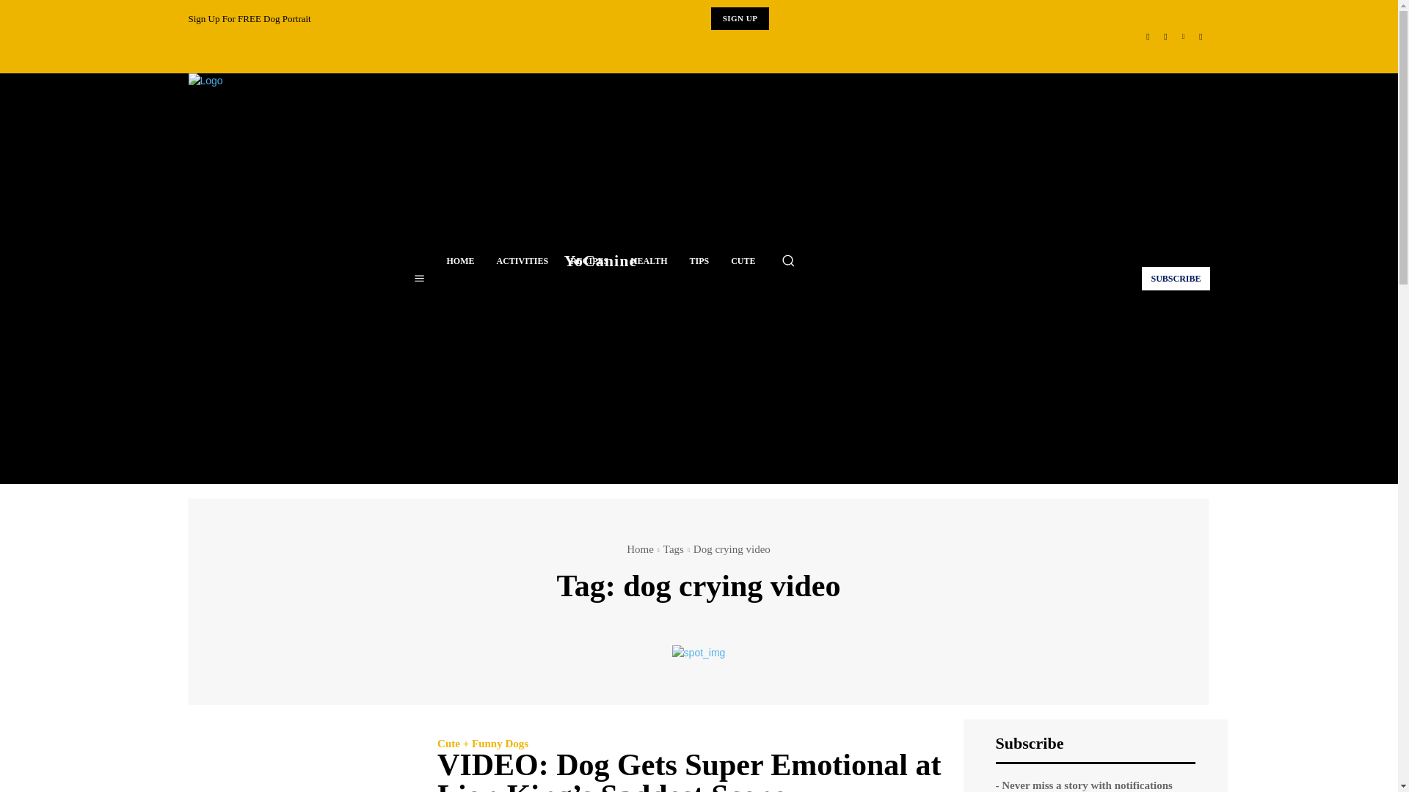  What do you see at coordinates (740, 18) in the screenshot?
I see `SIGN UP` at bounding box center [740, 18].